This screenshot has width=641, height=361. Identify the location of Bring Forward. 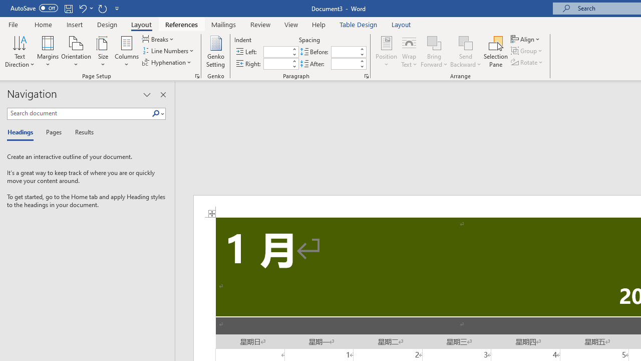
(435, 42).